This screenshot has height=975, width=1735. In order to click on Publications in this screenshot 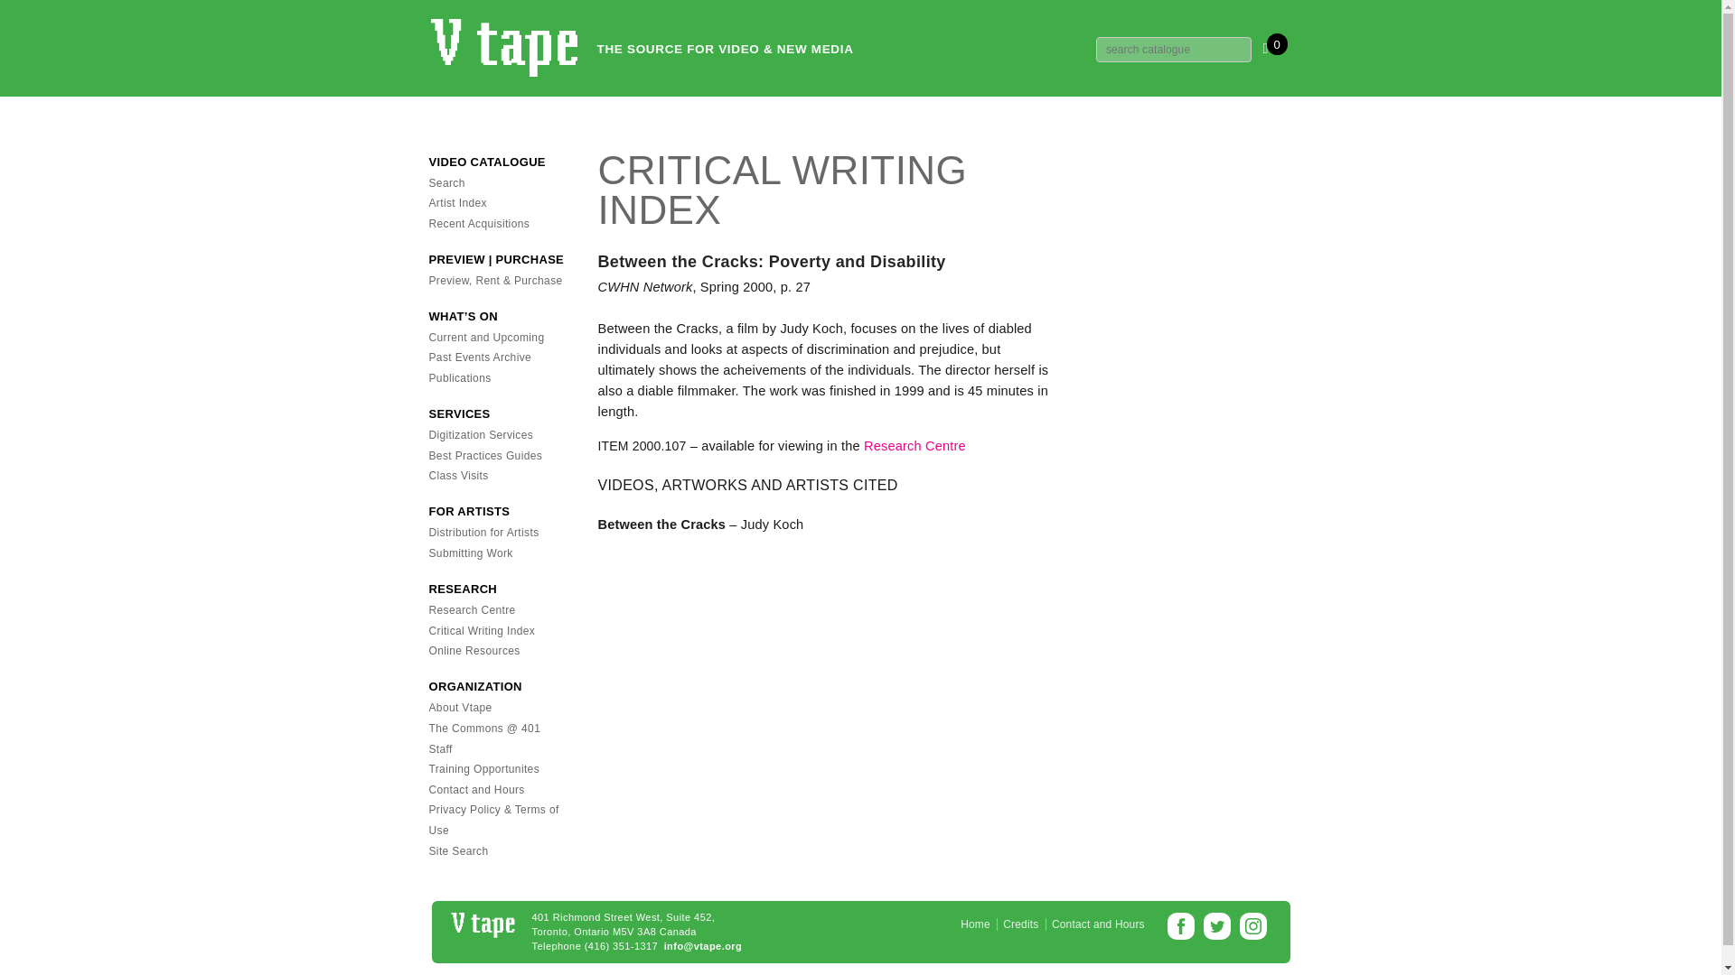, I will do `click(459, 377)`.